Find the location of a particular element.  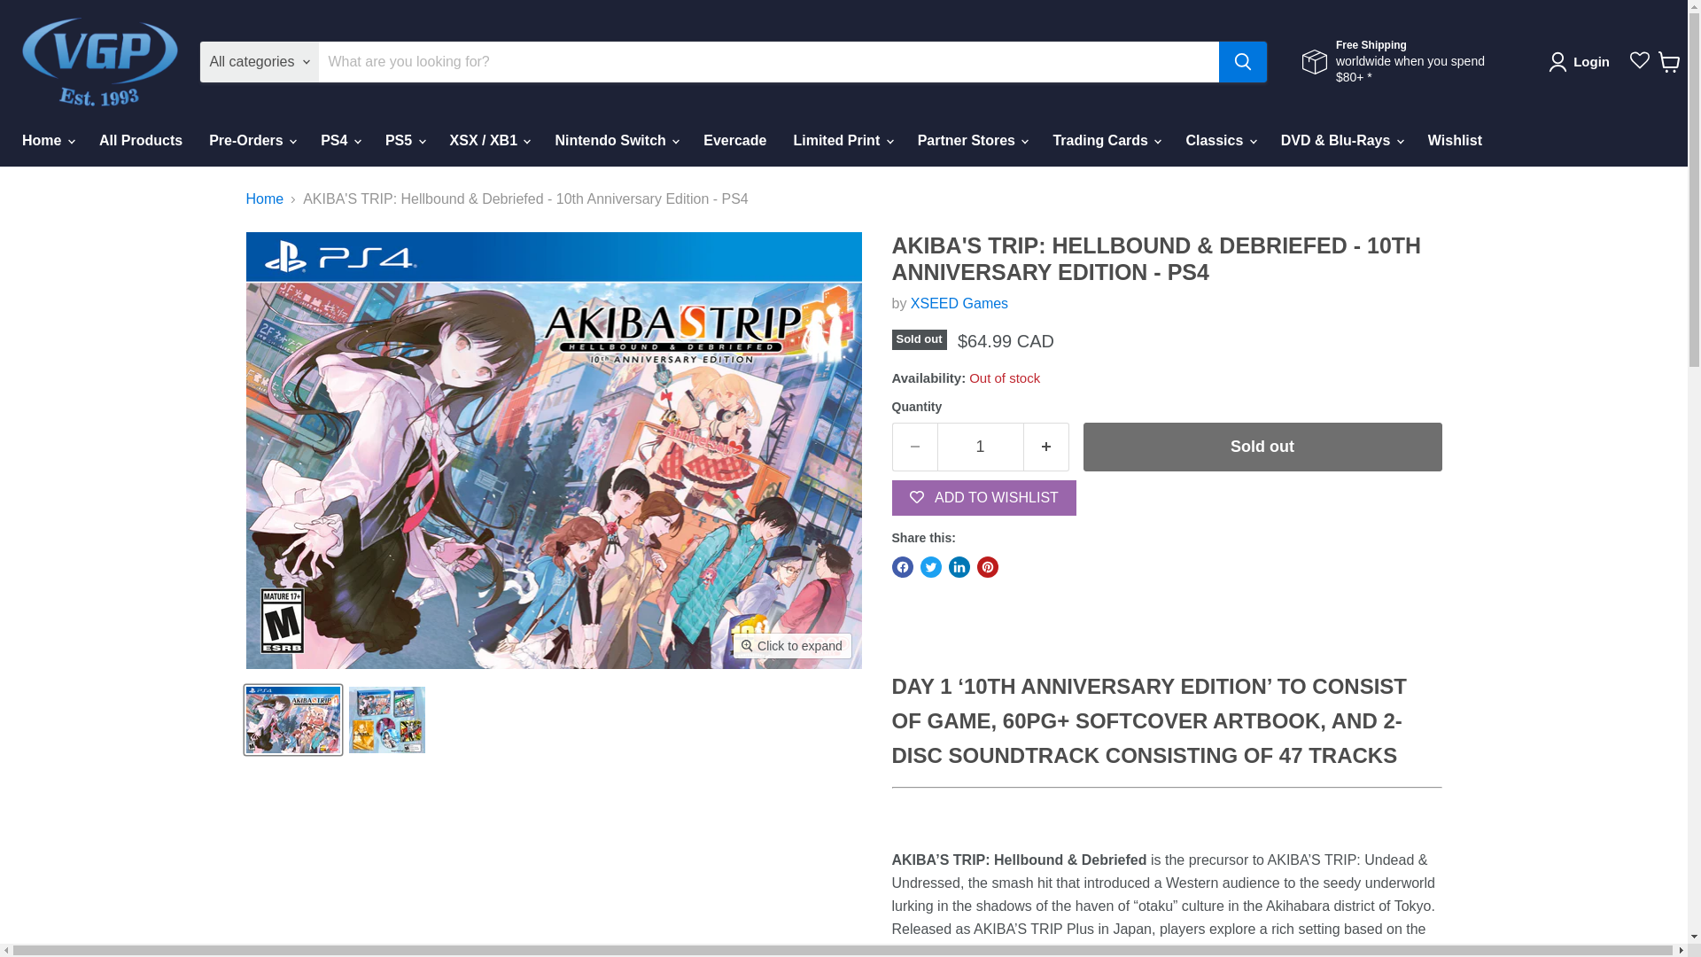

Evercade is located at coordinates (734, 141).